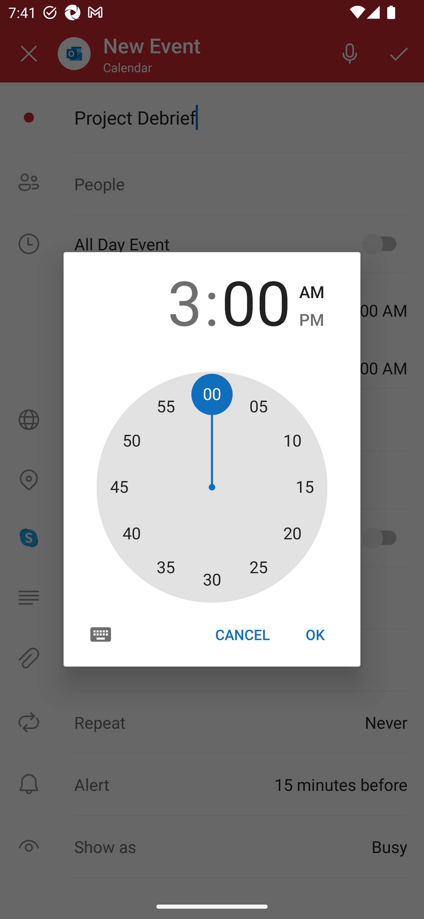 This screenshot has width=424, height=919. What do you see at coordinates (256, 301) in the screenshot?
I see `00` at bounding box center [256, 301].